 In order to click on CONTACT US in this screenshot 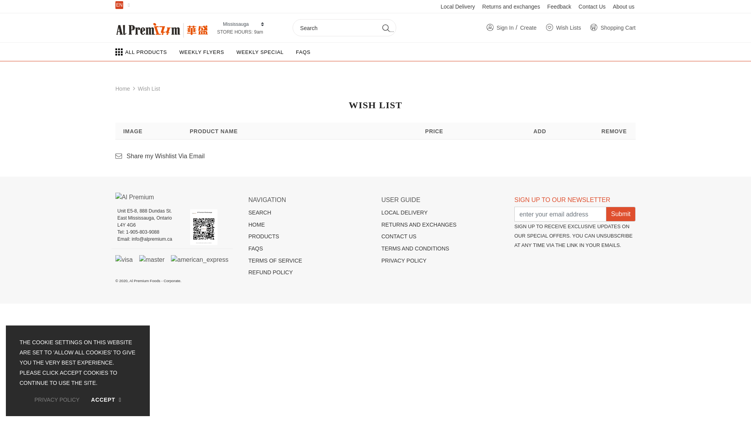, I will do `click(442, 237)`.